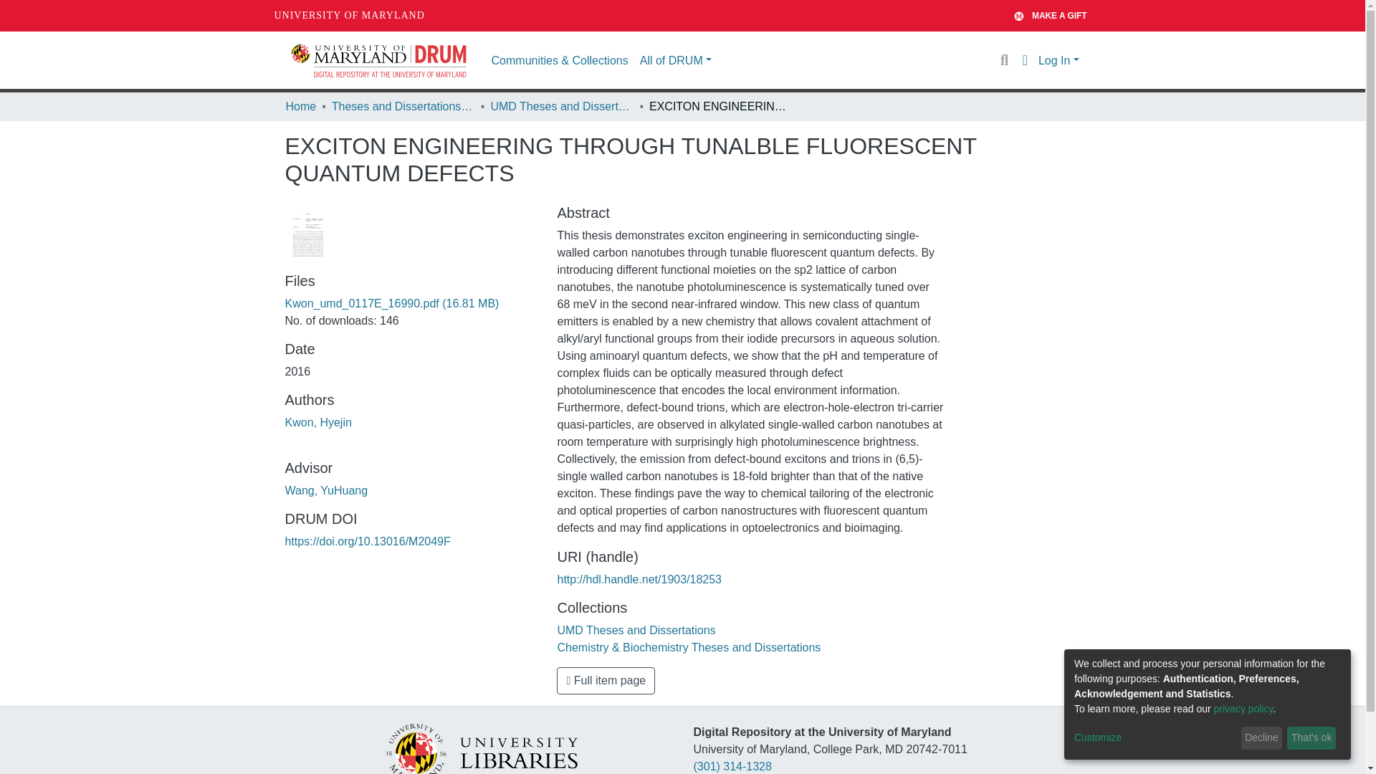 The width and height of the screenshot is (1376, 774). I want to click on UMD Theses and Dissertations, so click(636, 629).